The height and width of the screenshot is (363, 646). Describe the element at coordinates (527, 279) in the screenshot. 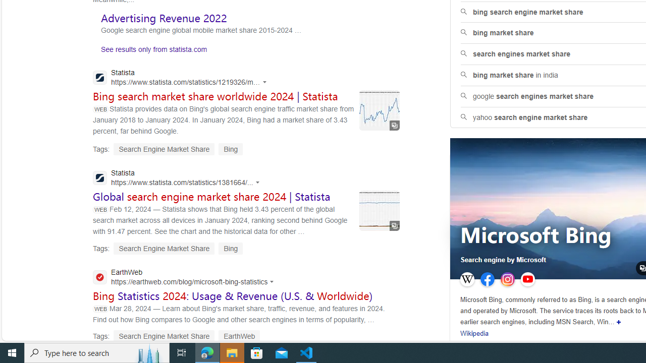

I see `YouTube` at that location.